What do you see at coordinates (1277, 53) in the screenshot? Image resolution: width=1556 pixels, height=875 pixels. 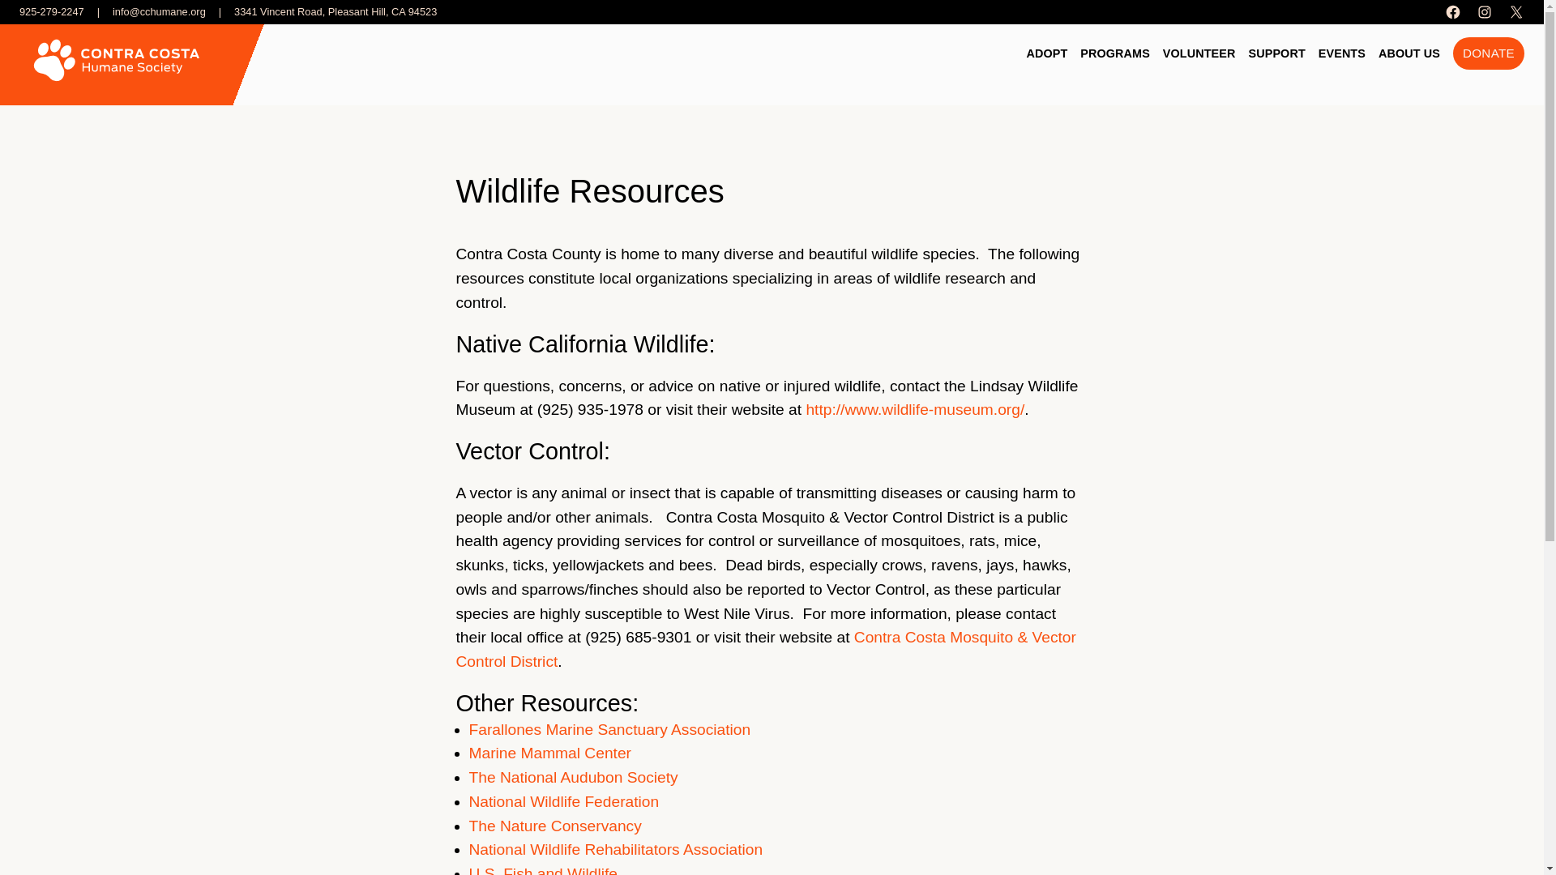 I see `SUPPORT` at bounding box center [1277, 53].